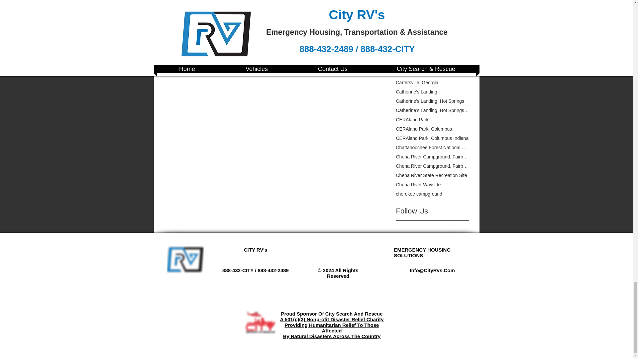 The image size is (638, 358). What do you see at coordinates (185, 259) in the screenshot?
I see `CITY RV RENTALS.png` at bounding box center [185, 259].